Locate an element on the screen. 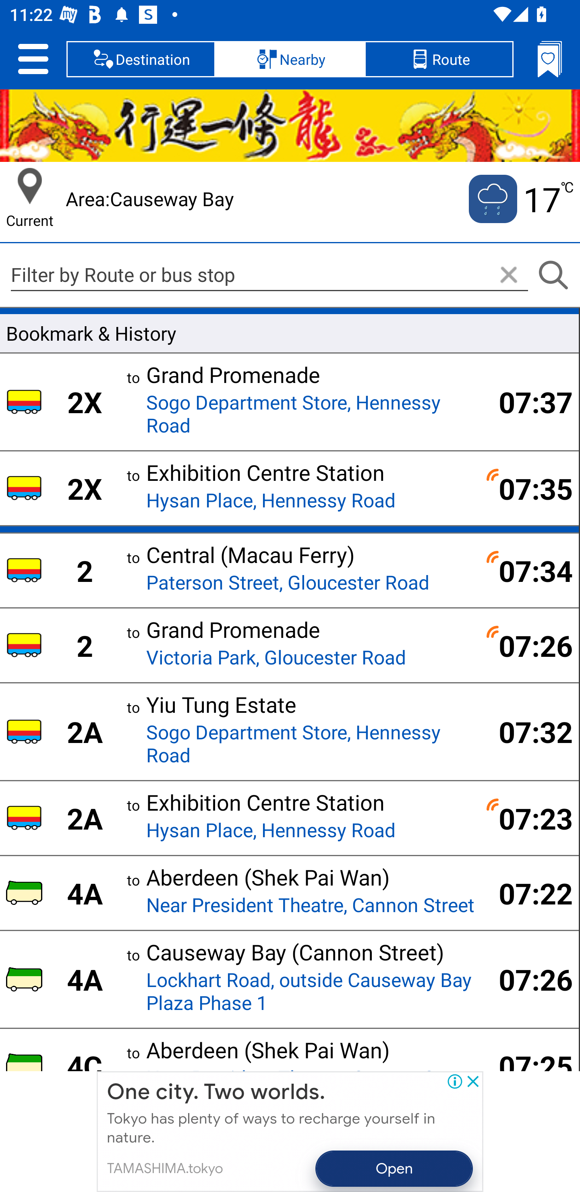  07:35 is located at coordinates (527, 488).